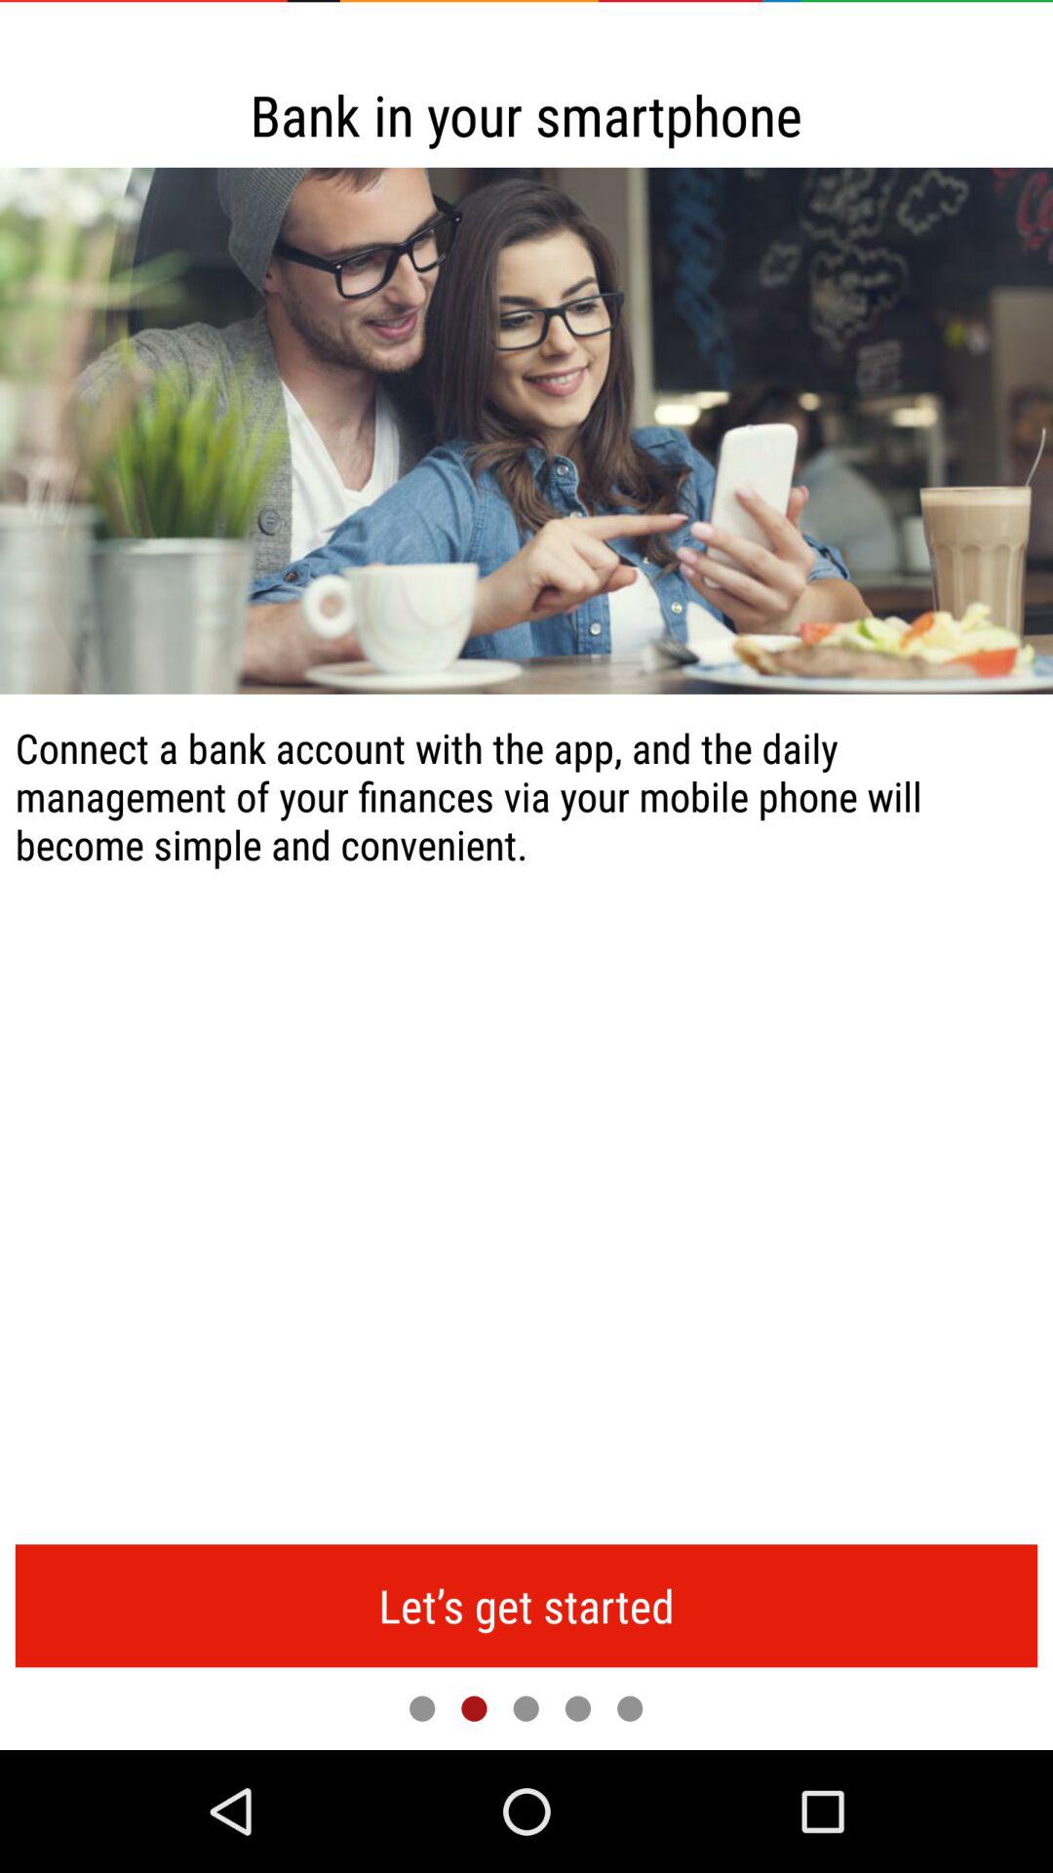 This screenshot has height=1873, width=1053. I want to click on turn off app below the connect a bank icon, so click(526, 1606).